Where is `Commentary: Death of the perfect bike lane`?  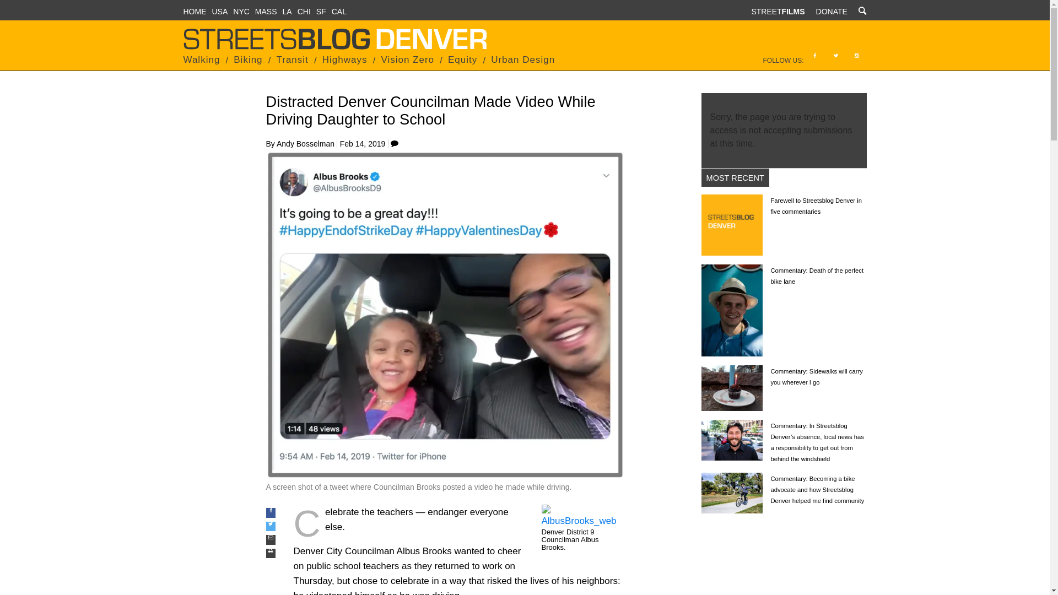
Commentary: Death of the perfect bike lane is located at coordinates (817, 275).